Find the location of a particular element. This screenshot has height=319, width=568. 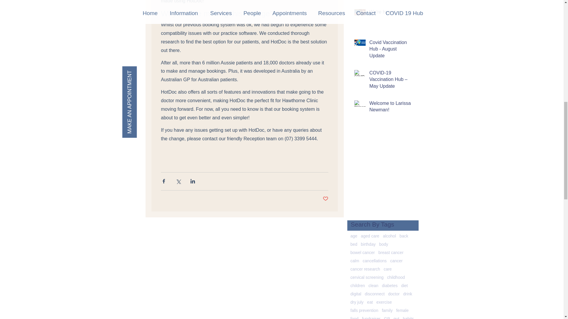

We're hiring! is located at coordinates (390, 13).